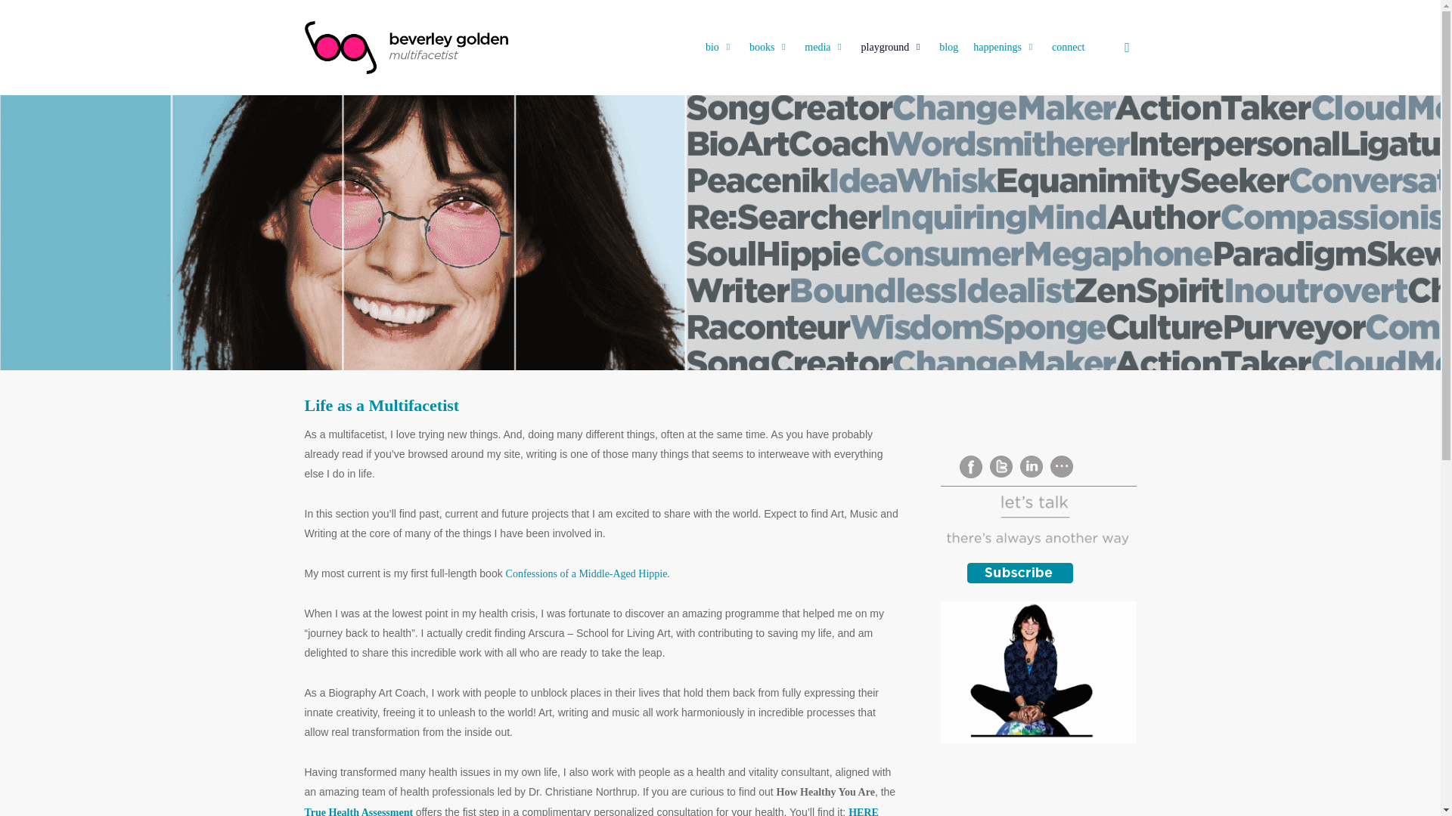 The width and height of the screenshot is (1452, 816). I want to click on books, so click(770, 47).